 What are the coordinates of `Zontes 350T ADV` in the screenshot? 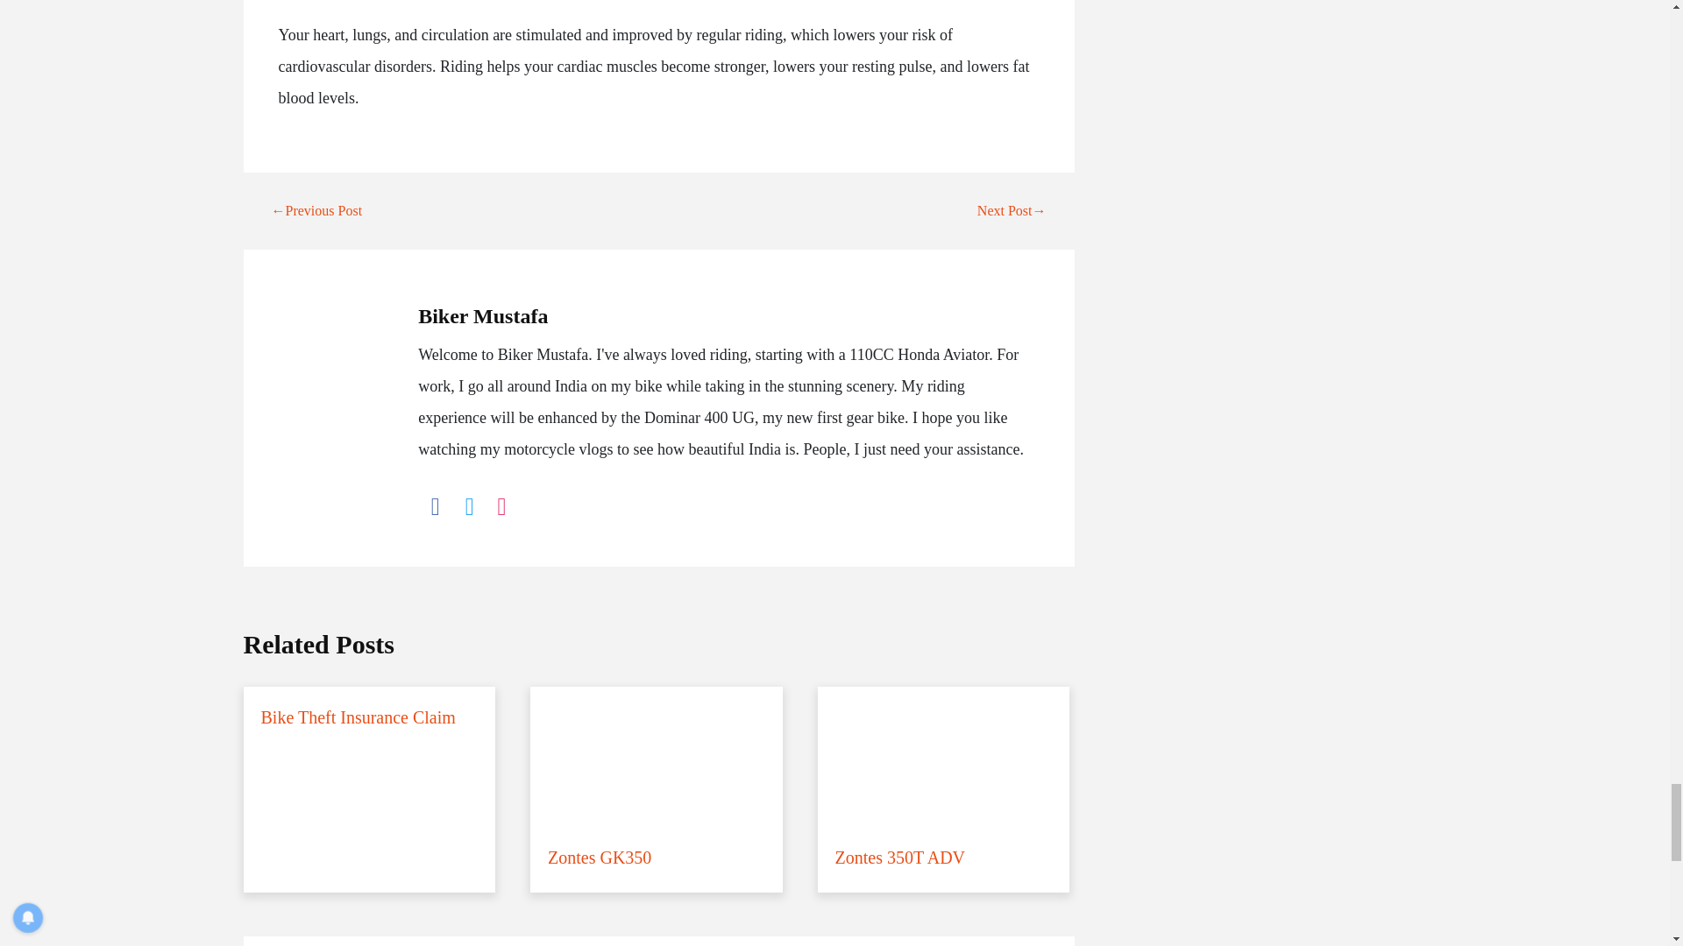 It's located at (944, 790).